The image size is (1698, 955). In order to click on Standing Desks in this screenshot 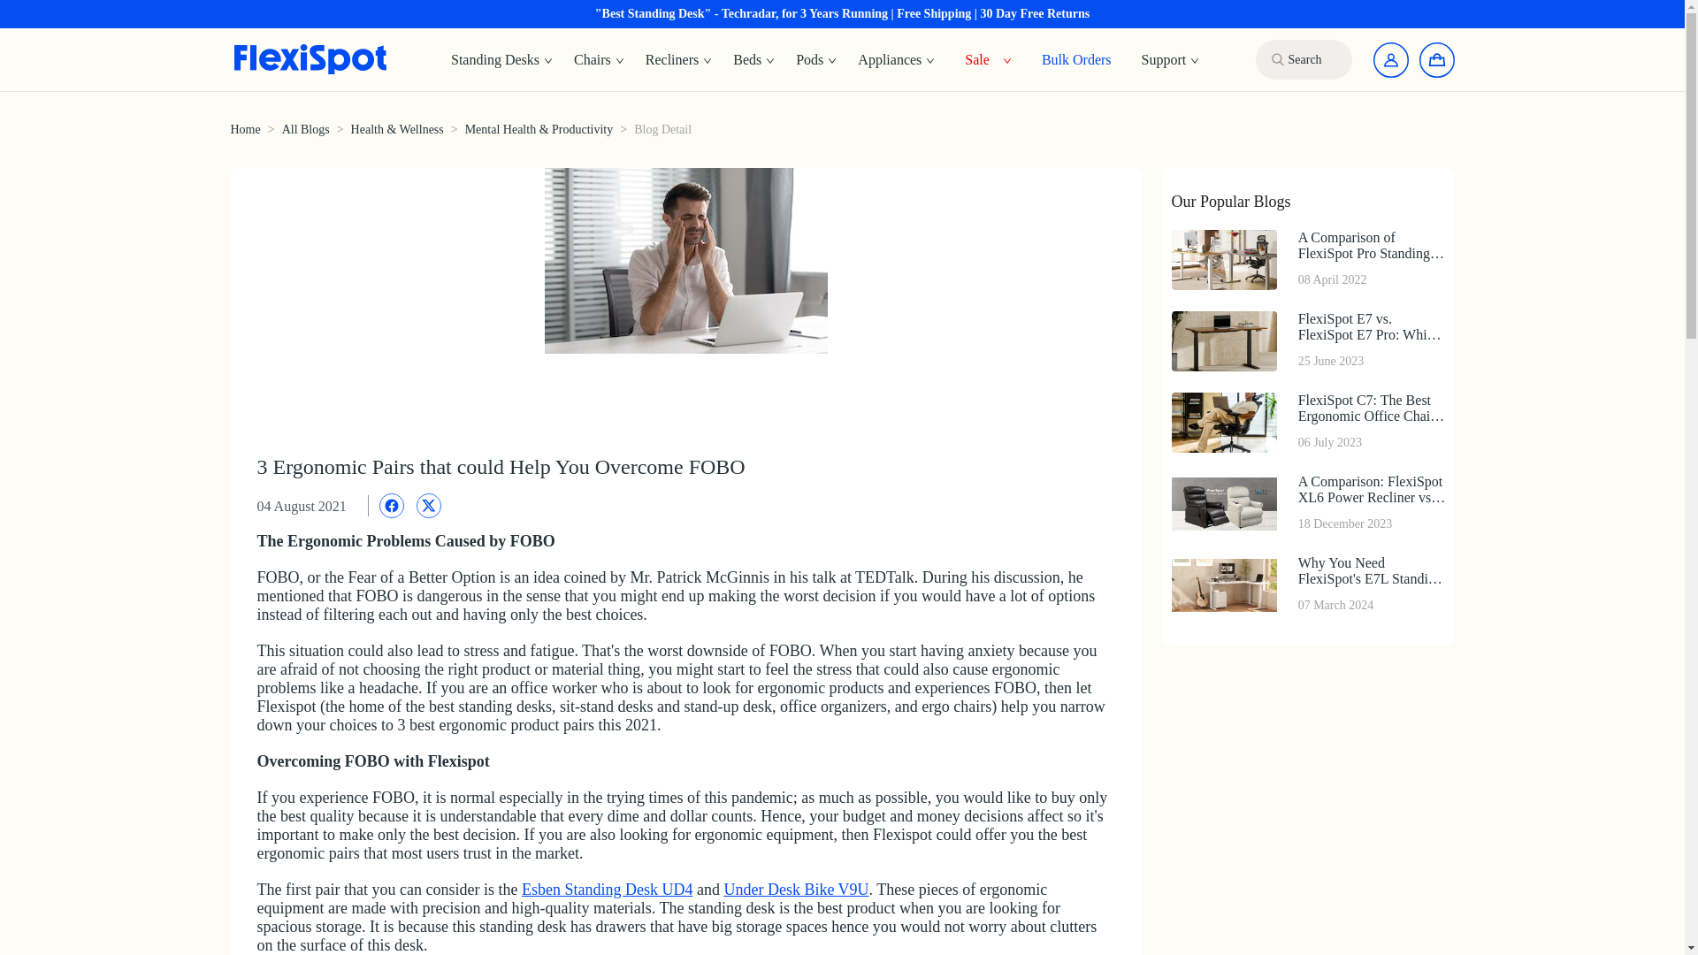, I will do `click(501, 60)`.